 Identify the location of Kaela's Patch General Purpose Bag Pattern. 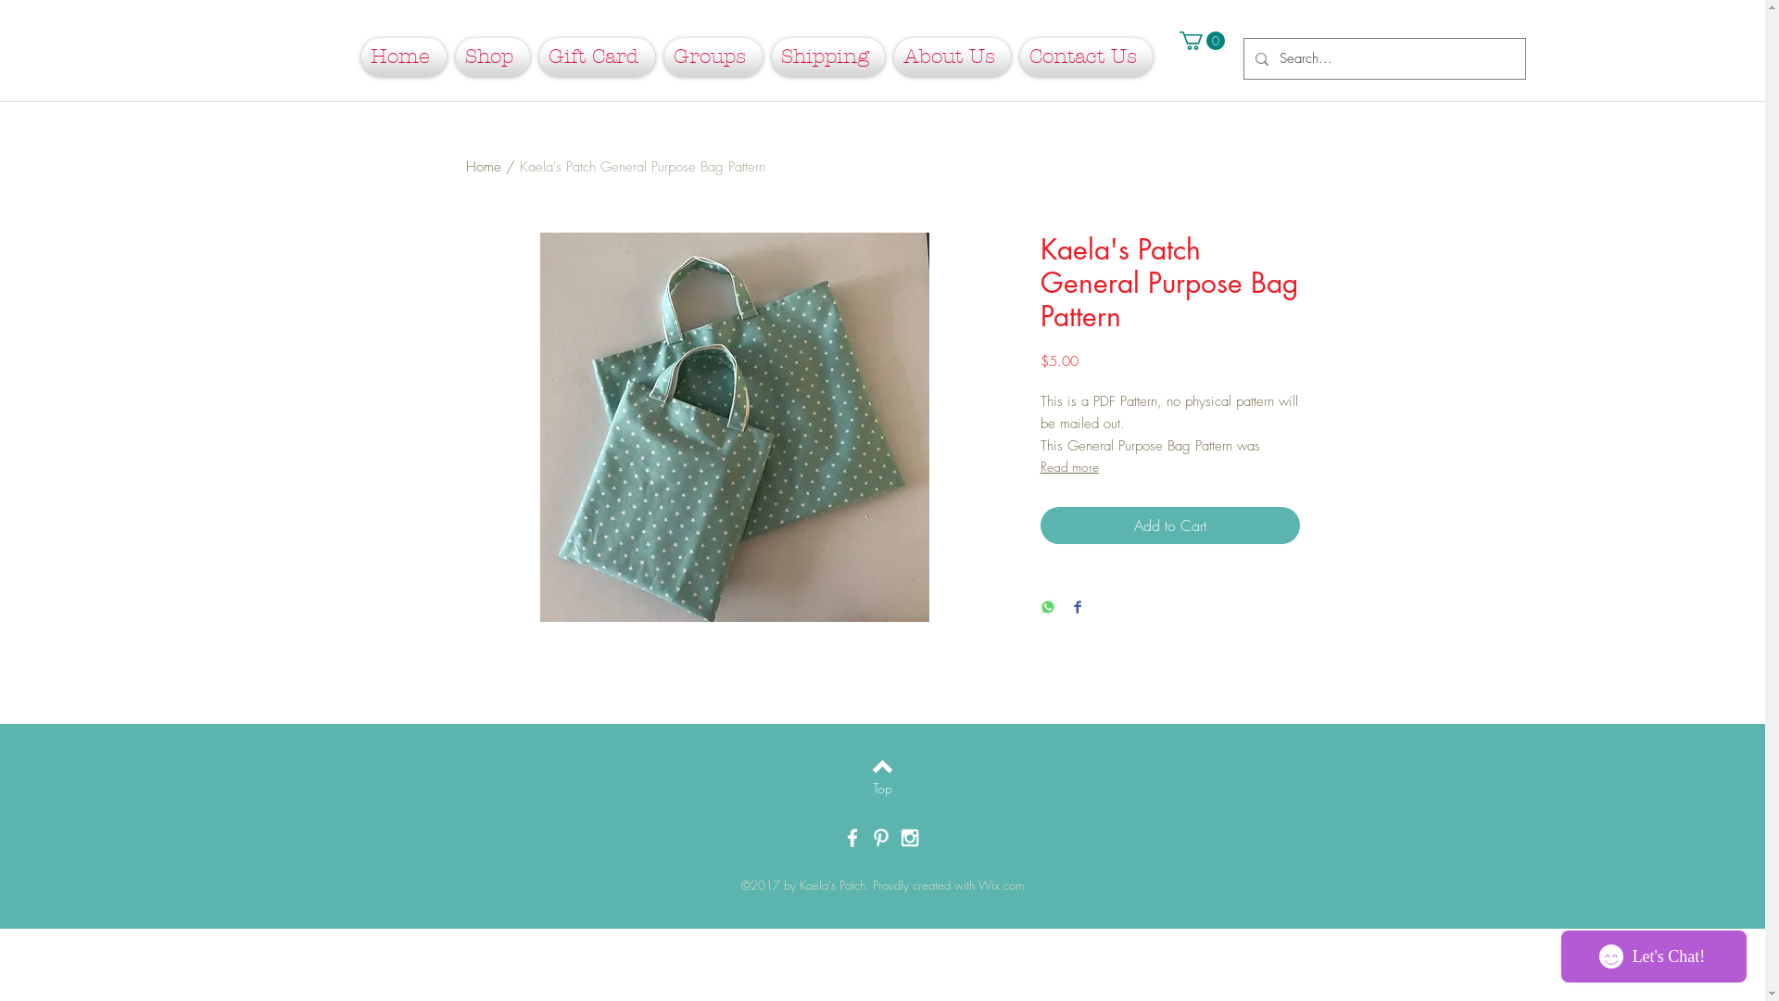
(641, 167).